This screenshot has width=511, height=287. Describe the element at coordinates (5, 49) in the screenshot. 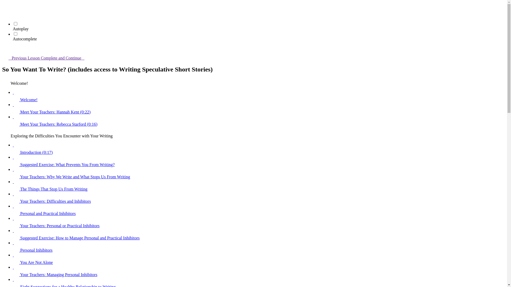

I see `Course Sidebar` at that location.